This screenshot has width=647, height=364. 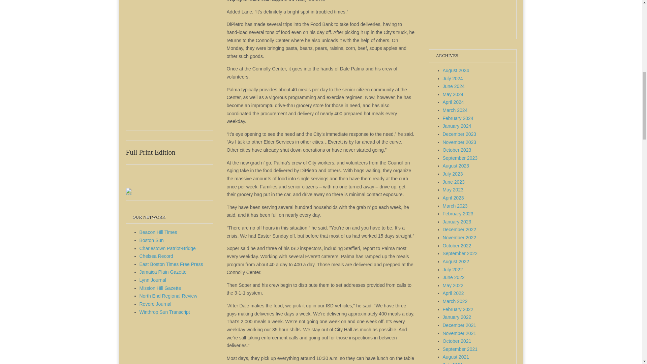 I want to click on East Boston Times Free Press, so click(x=171, y=264).